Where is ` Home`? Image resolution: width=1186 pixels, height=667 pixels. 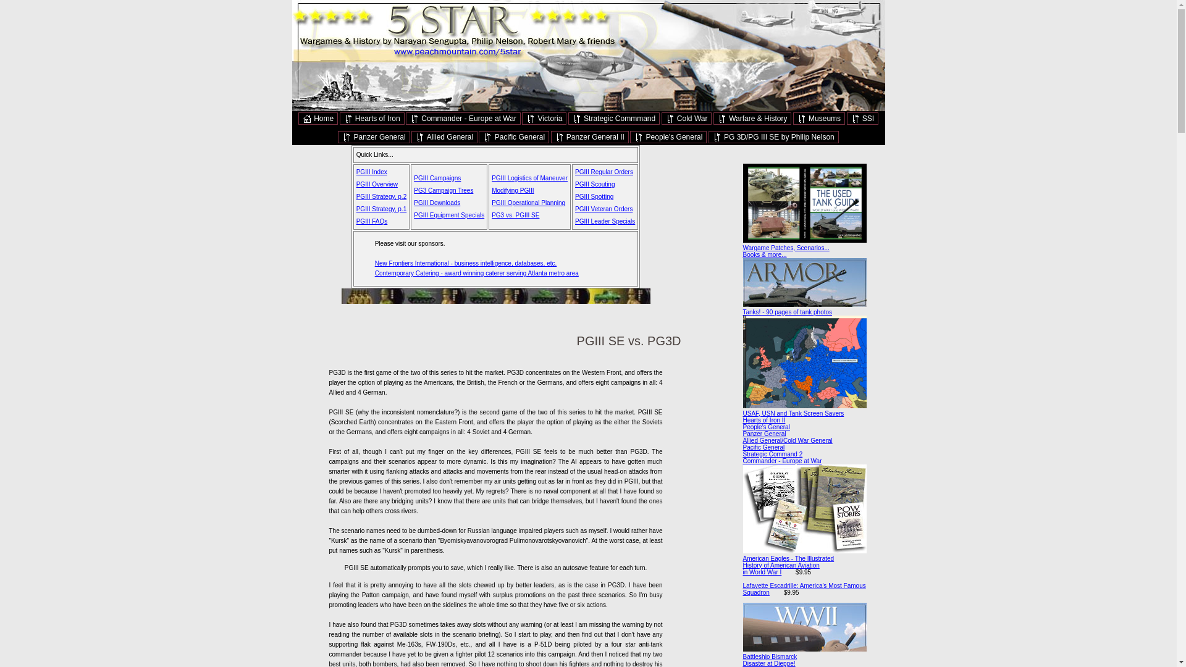  Home is located at coordinates (318, 119).